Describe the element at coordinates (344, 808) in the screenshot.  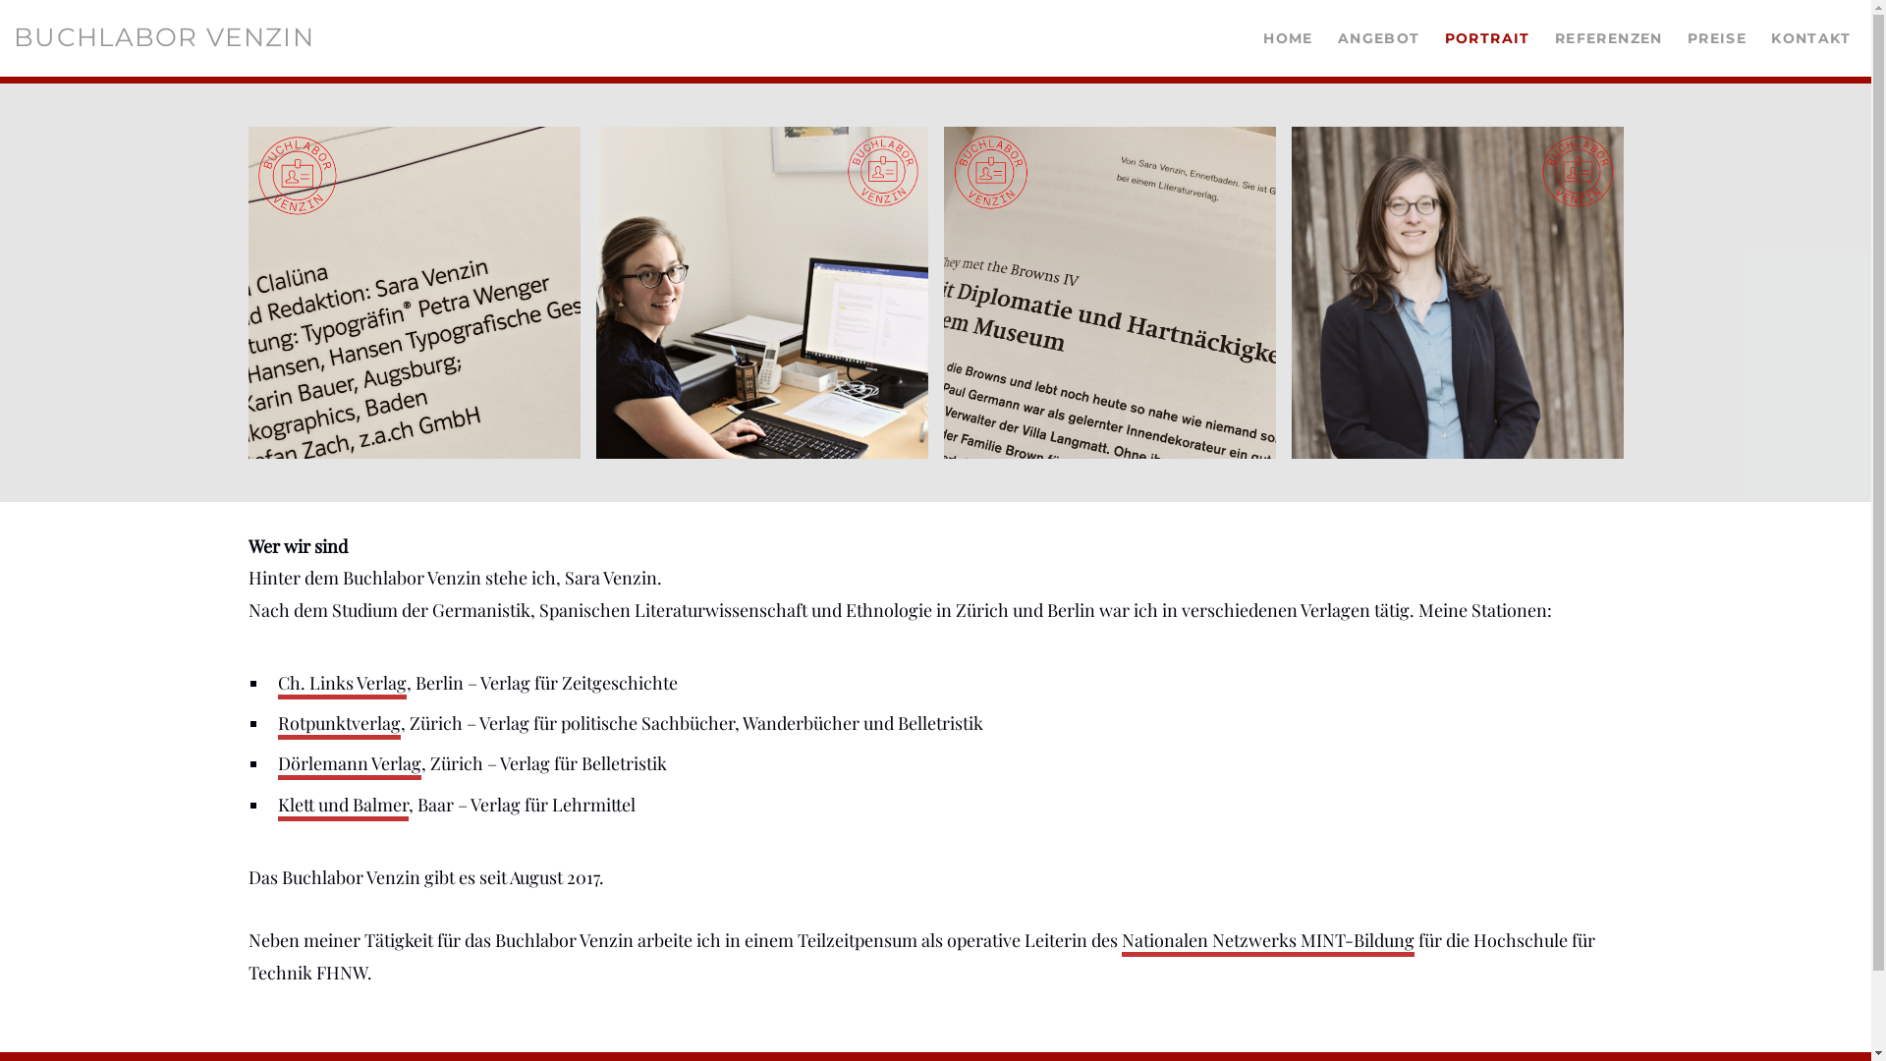
I see `Klett und Balmer` at that location.